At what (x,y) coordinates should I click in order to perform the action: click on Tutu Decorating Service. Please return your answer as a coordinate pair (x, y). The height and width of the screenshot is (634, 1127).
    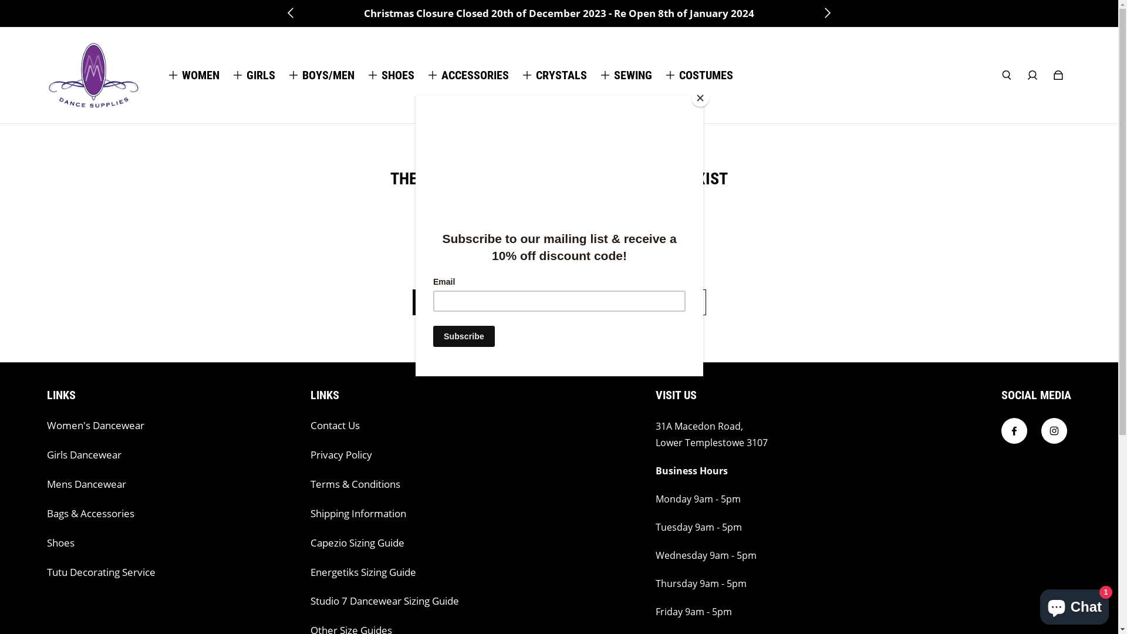
    Looking at the image, I should click on (101, 572).